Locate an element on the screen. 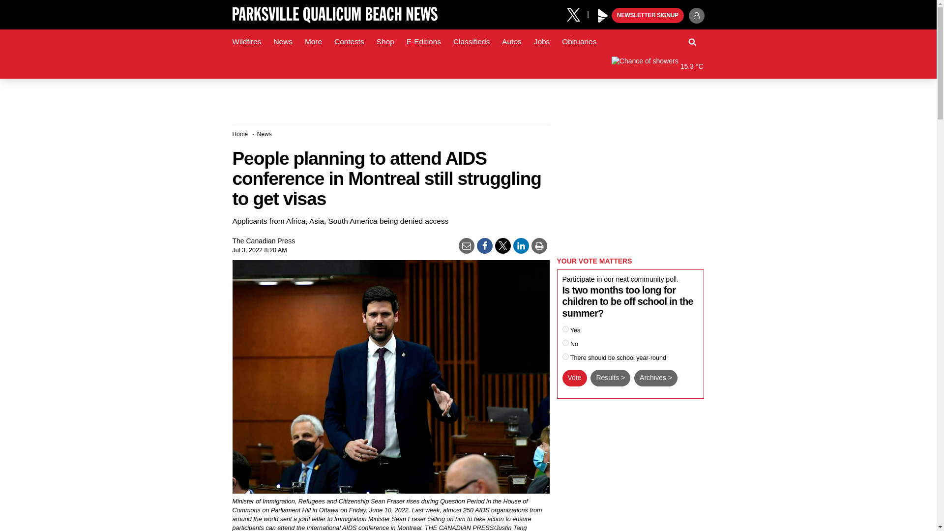  Play is located at coordinates (603, 16).